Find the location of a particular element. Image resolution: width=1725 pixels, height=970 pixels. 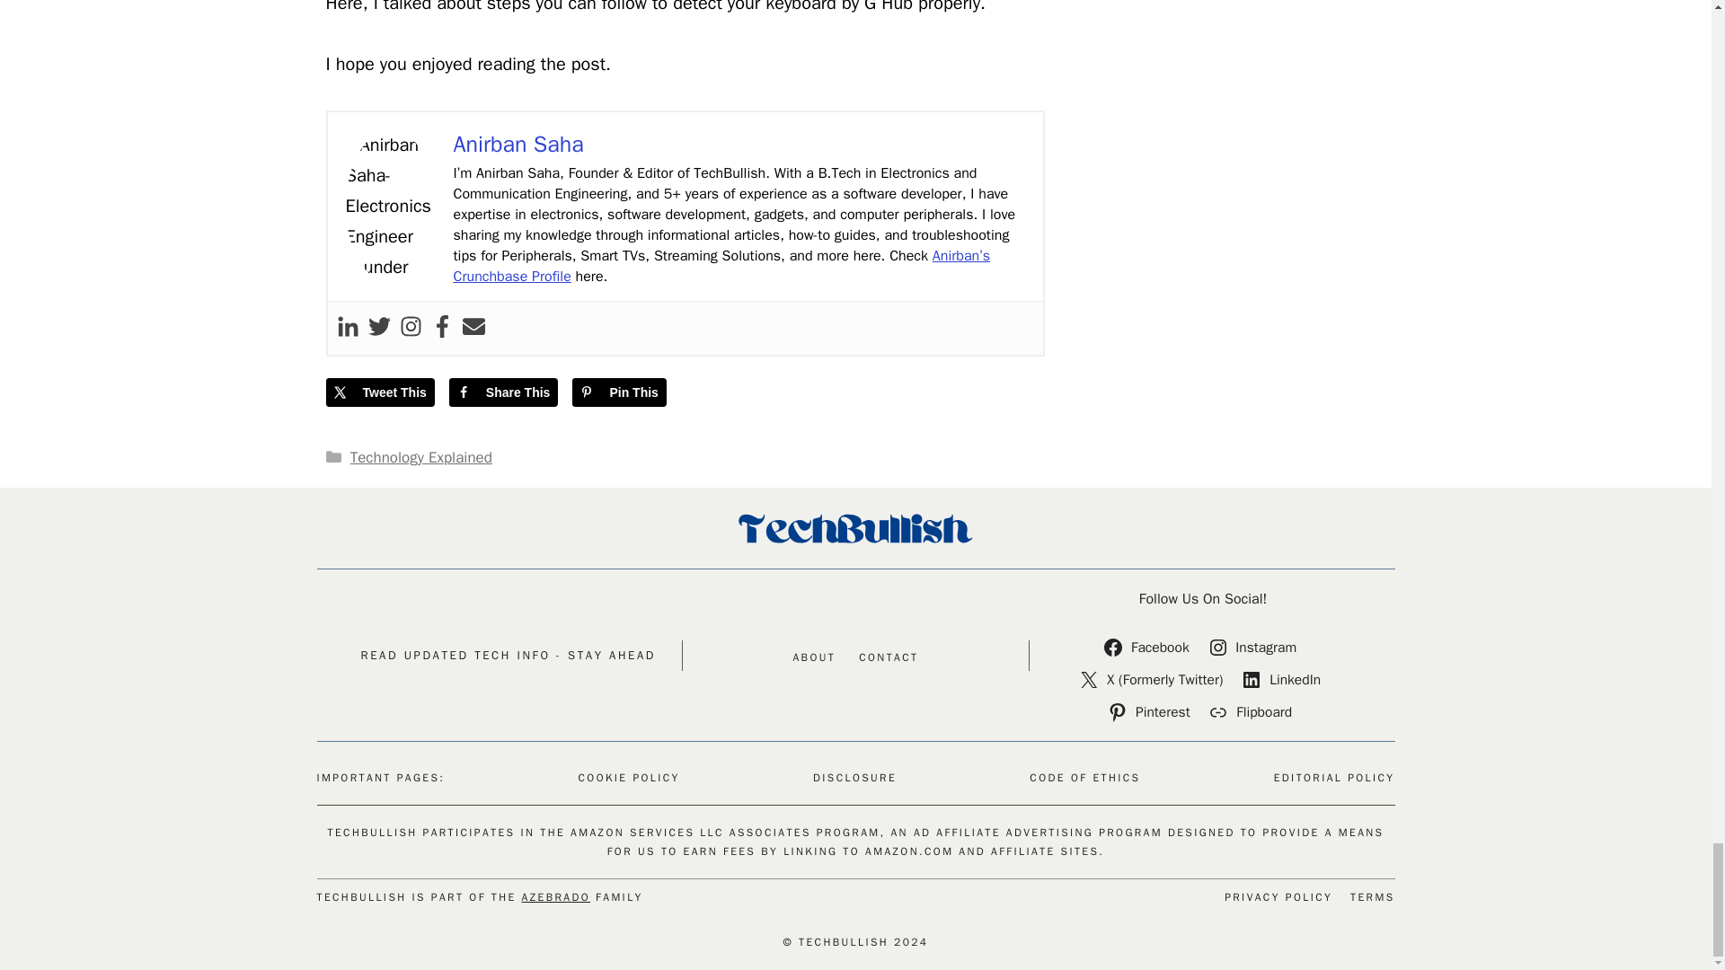

Tweet This is located at coordinates (379, 392).